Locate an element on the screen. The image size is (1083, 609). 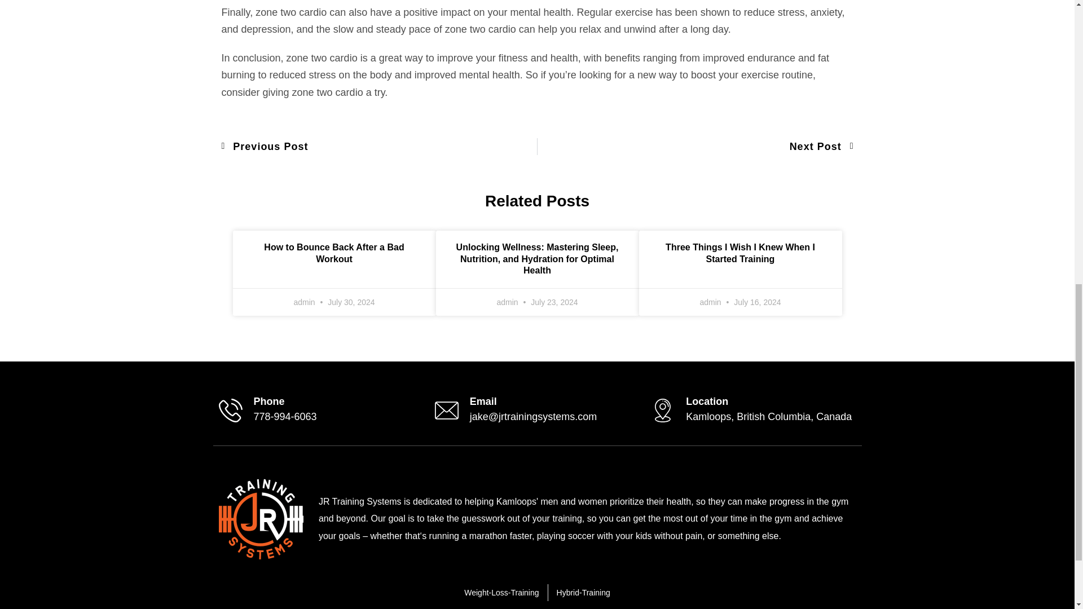
Weight-Loss-Training is located at coordinates (483, 401).